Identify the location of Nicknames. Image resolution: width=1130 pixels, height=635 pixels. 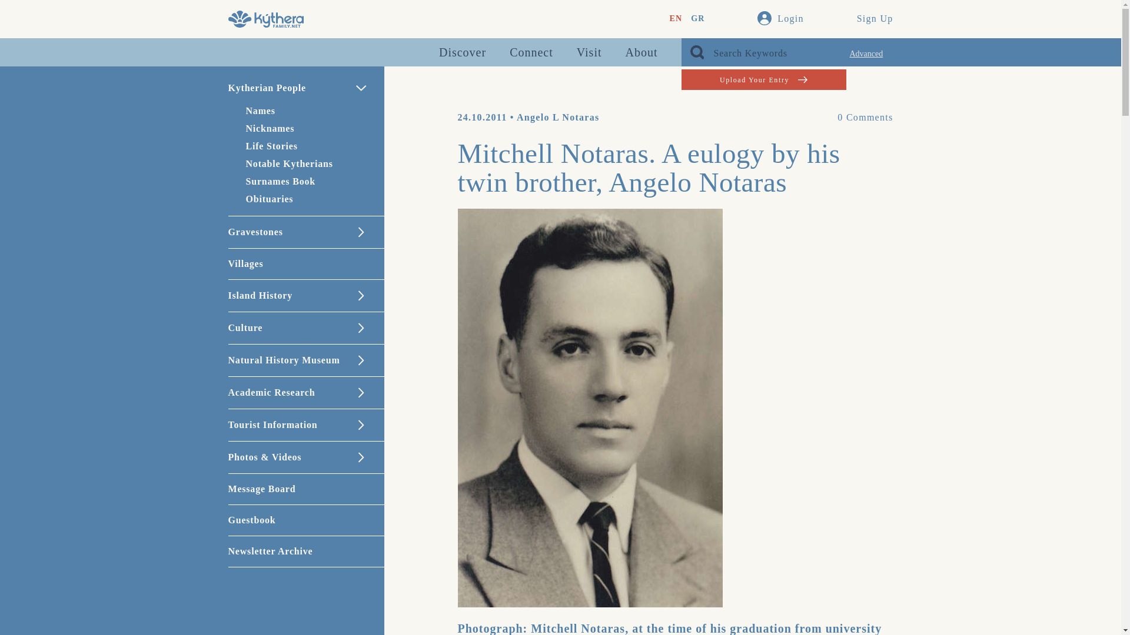
(271, 128).